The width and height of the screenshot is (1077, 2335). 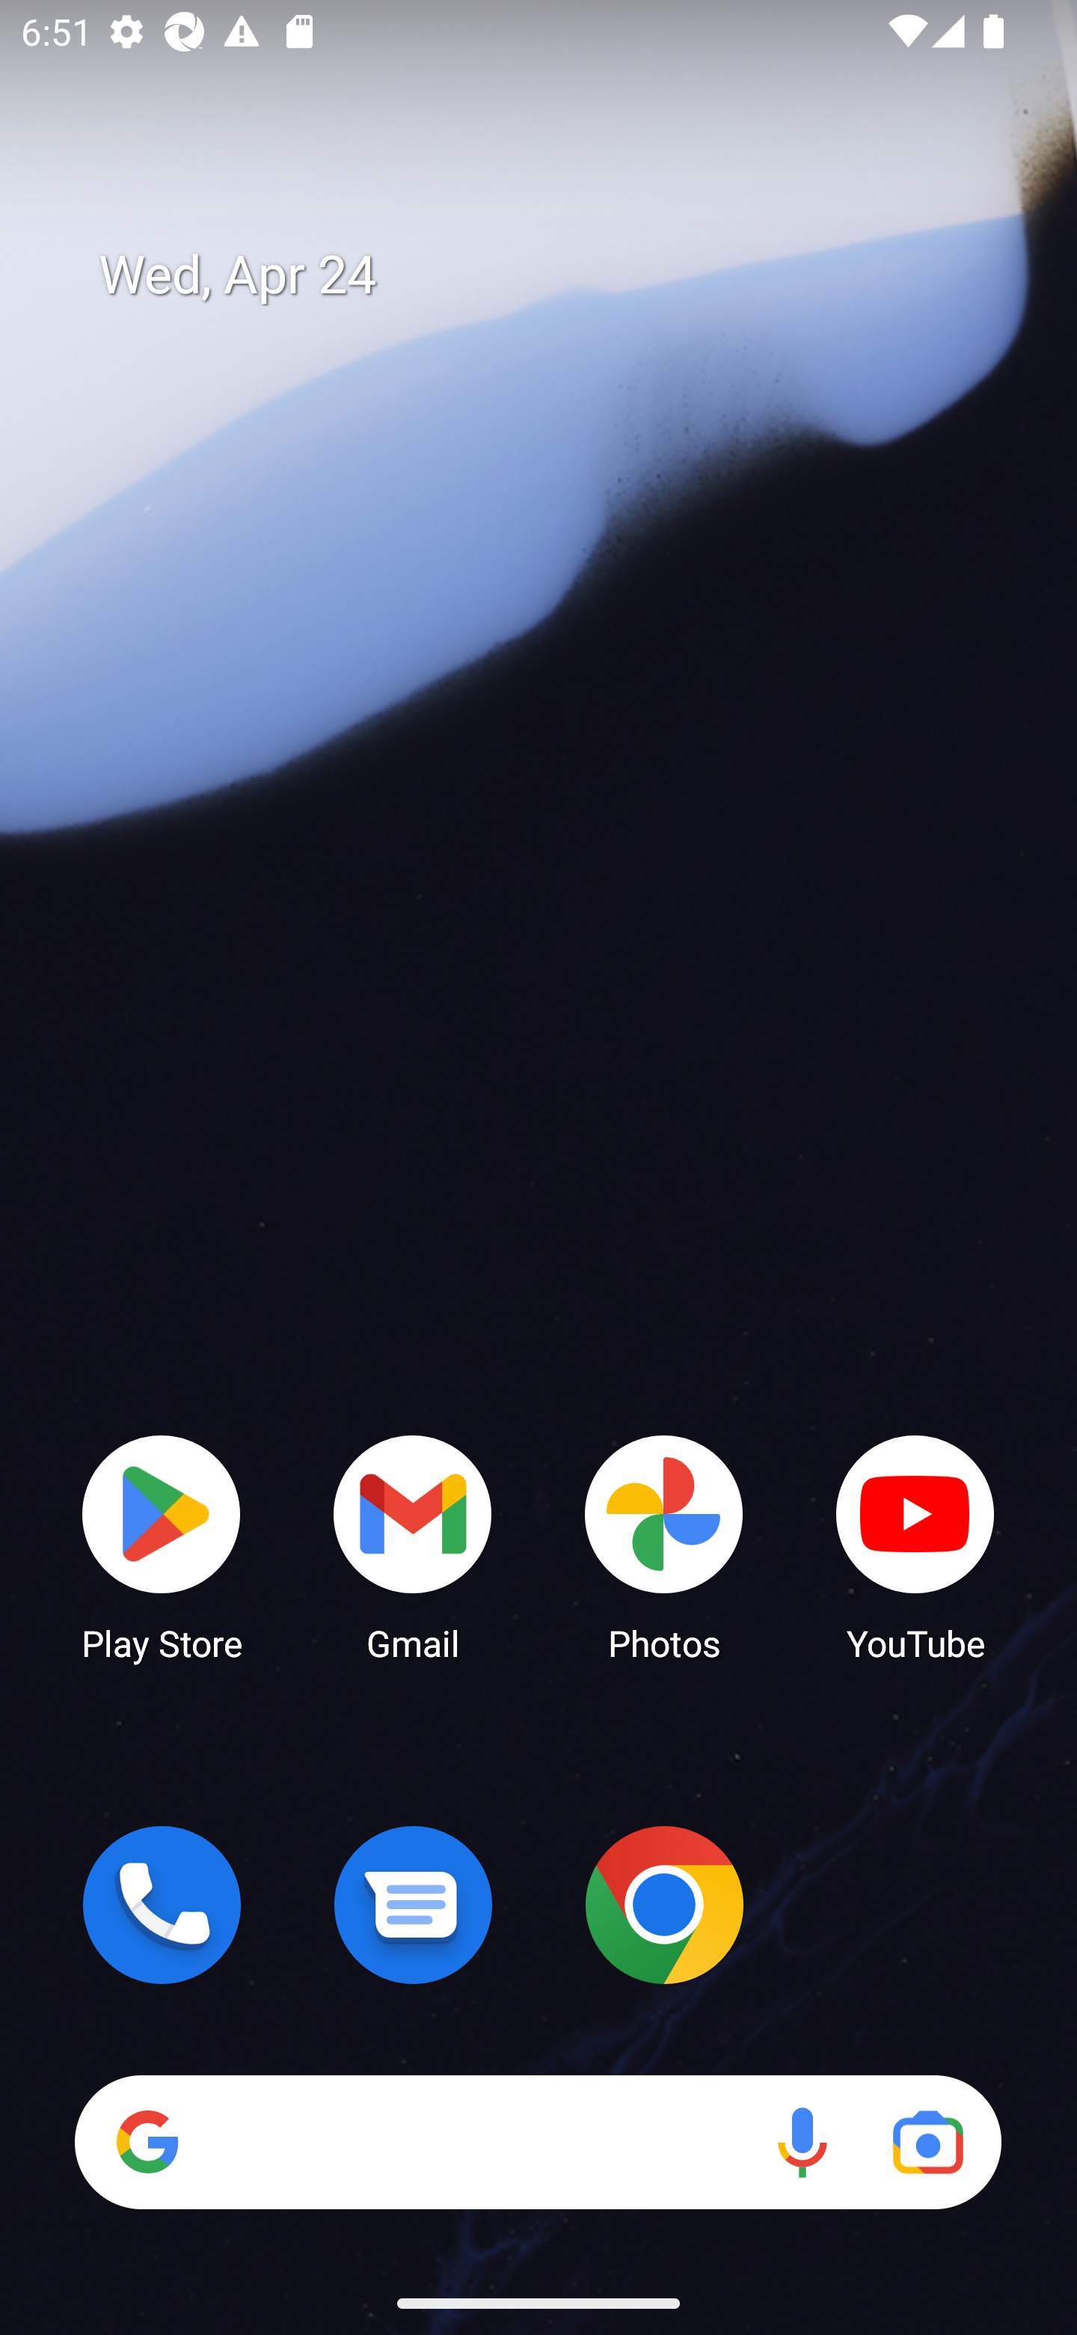 What do you see at coordinates (413, 1546) in the screenshot?
I see `Gmail` at bounding box center [413, 1546].